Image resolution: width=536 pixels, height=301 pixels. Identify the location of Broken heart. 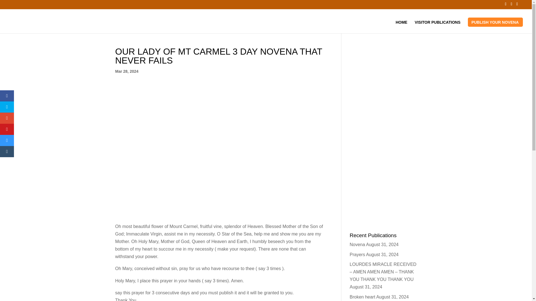
(362, 297).